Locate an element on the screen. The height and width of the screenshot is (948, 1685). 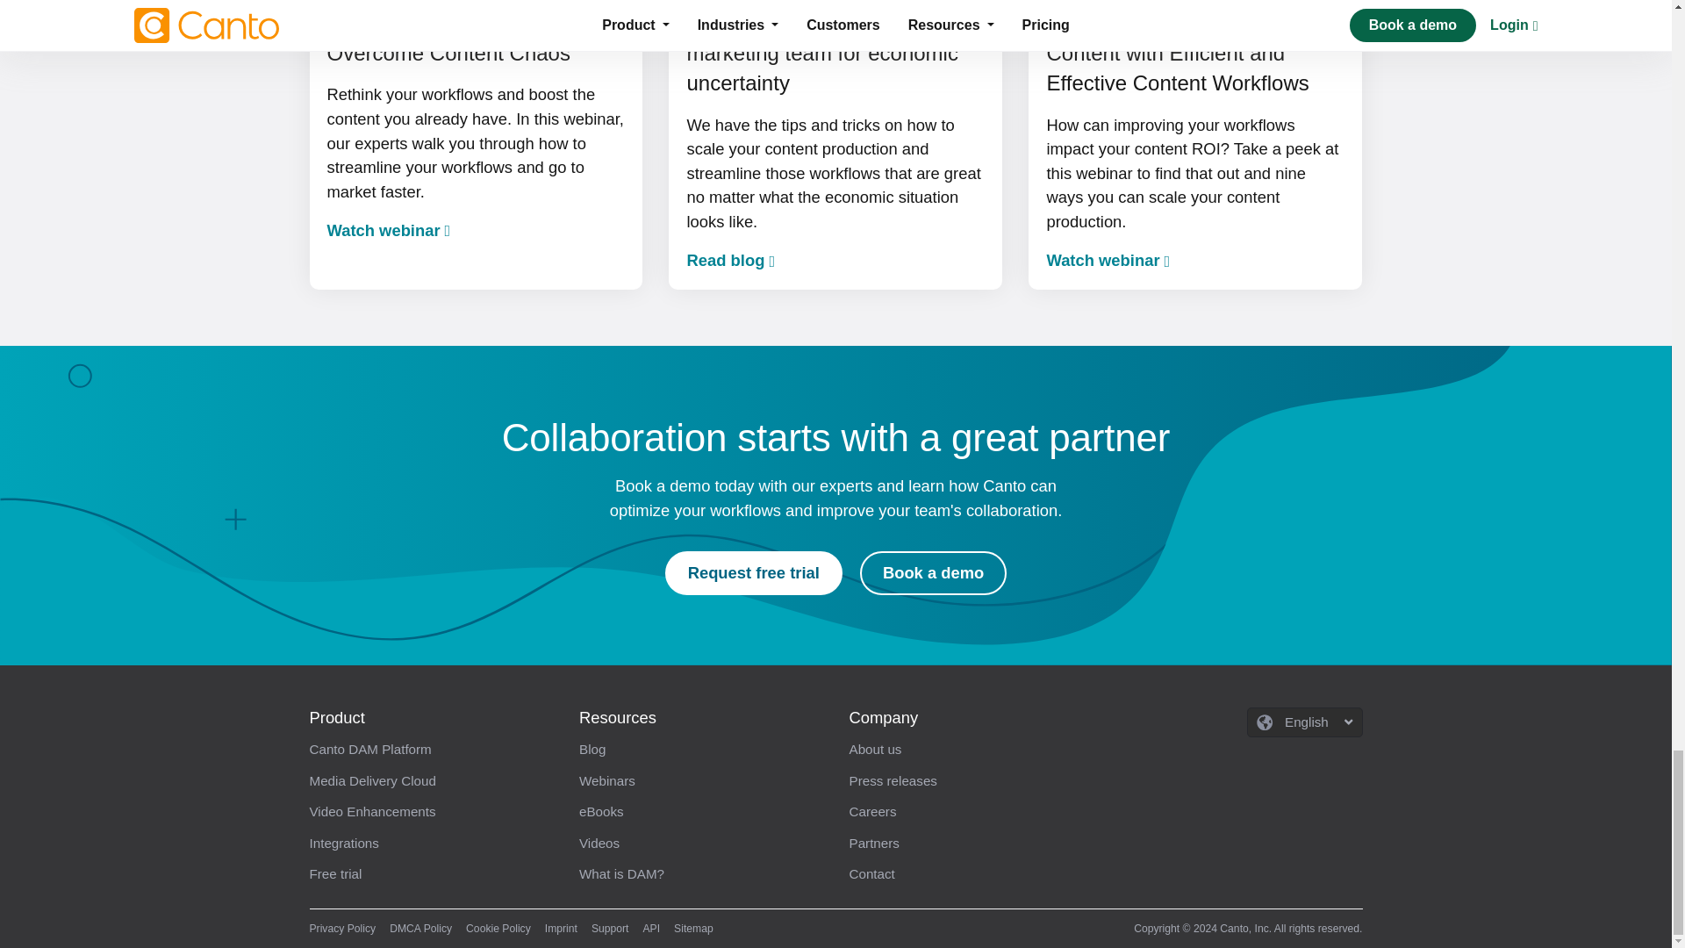
Media Delivery Cloud is located at coordinates (430, 781).